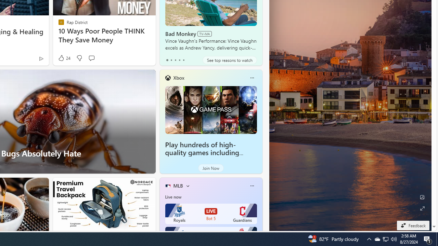 The width and height of the screenshot is (438, 246). I want to click on tab-3, so click(179, 60).